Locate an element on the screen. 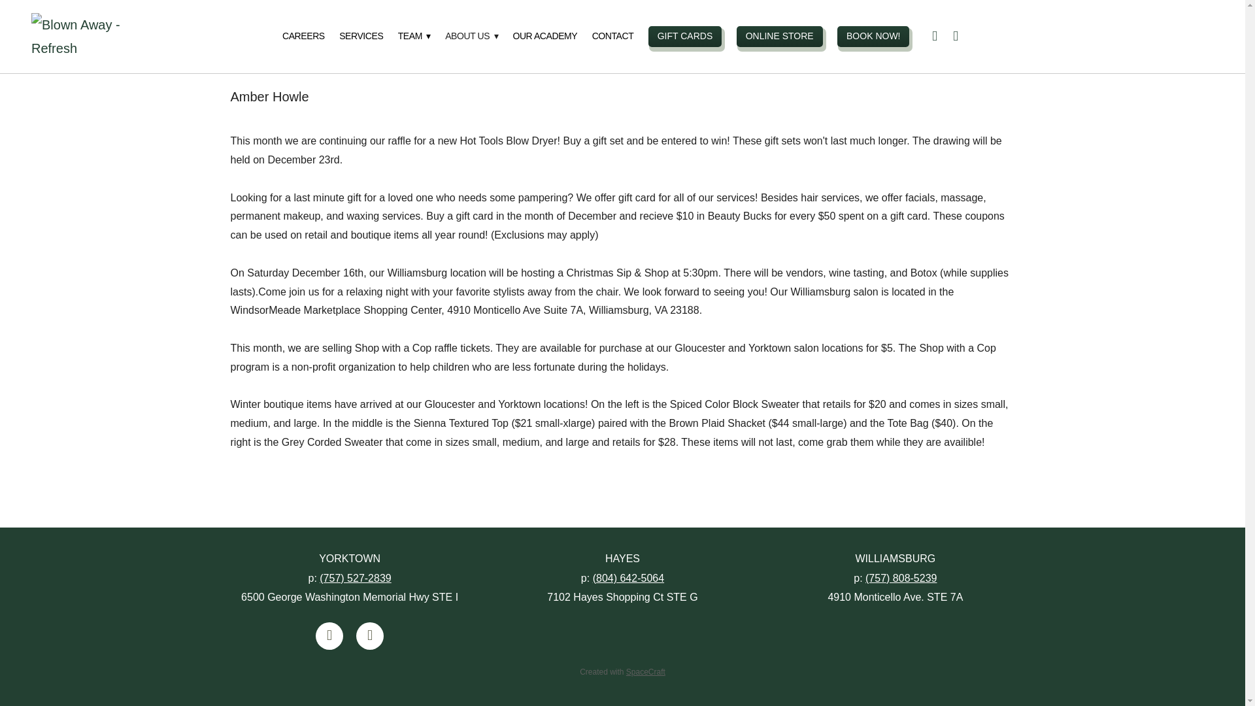 Image resolution: width=1255 pixels, height=706 pixels. GIFT CARDS is located at coordinates (685, 37).